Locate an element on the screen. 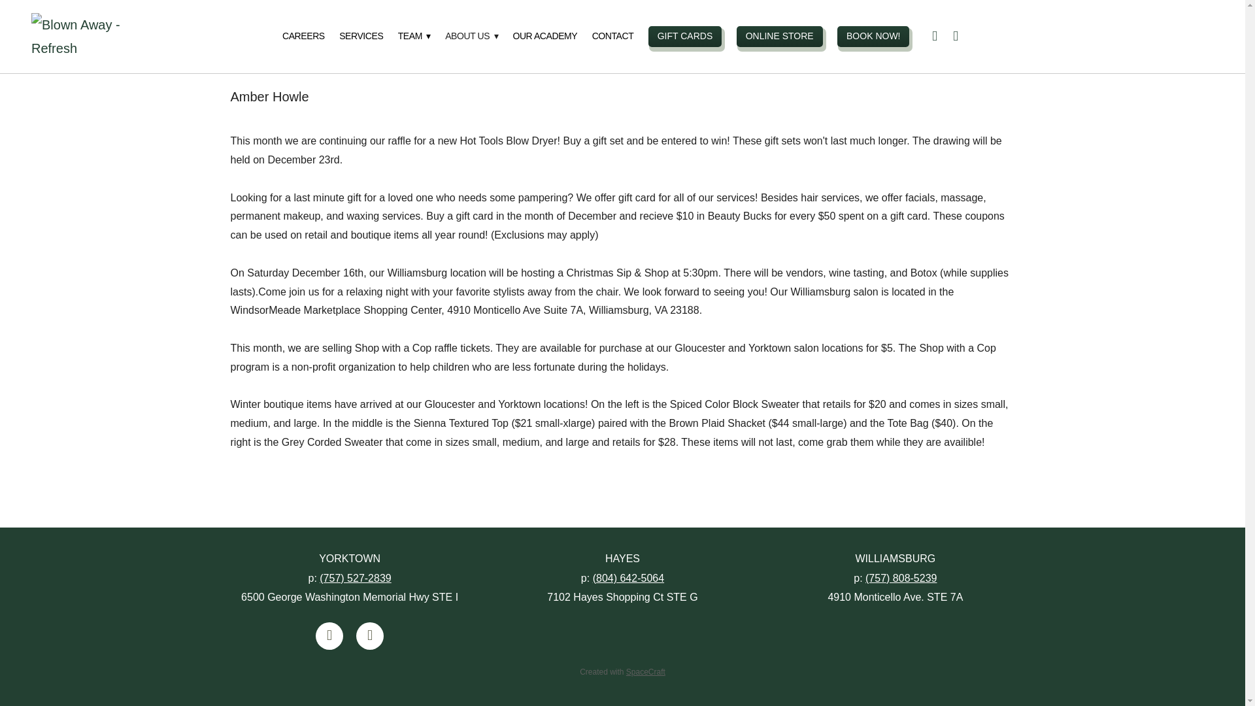 Image resolution: width=1255 pixels, height=706 pixels. GIFT CARDS is located at coordinates (685, 37).